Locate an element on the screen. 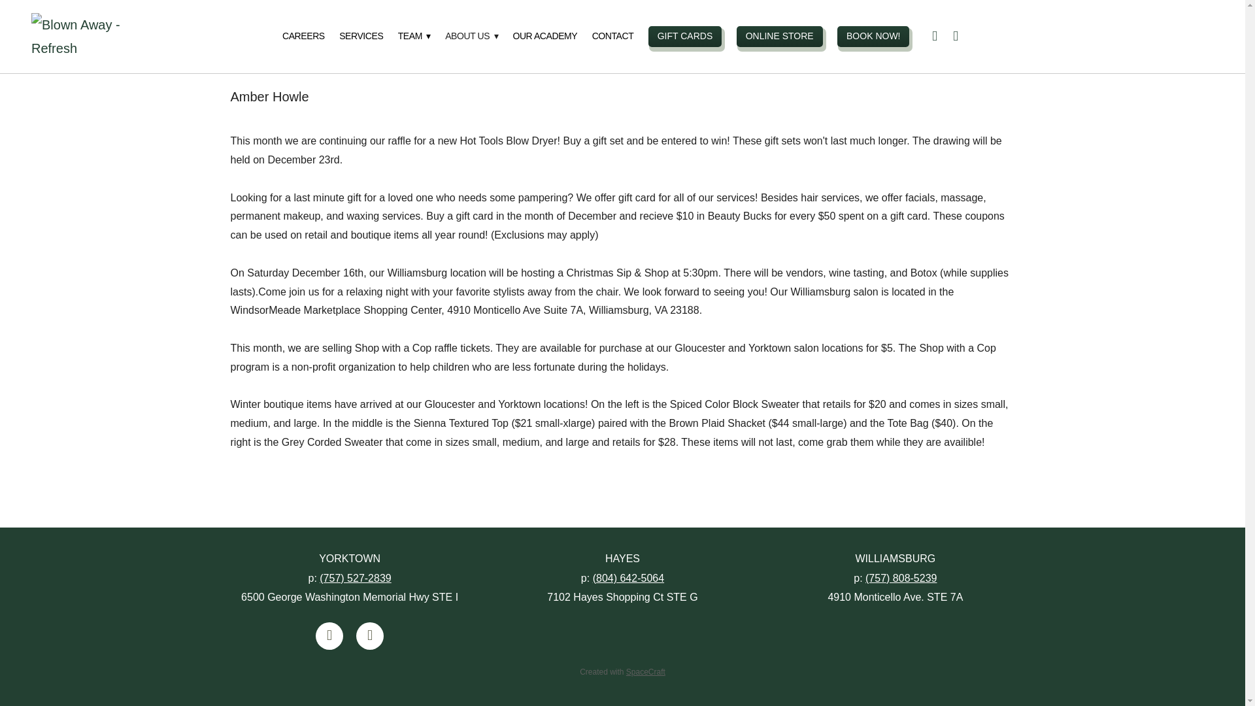 Image resolution: width=1255 pixels, height=706 pixels. GIFT CARDS is located at coordinates (685, 37).